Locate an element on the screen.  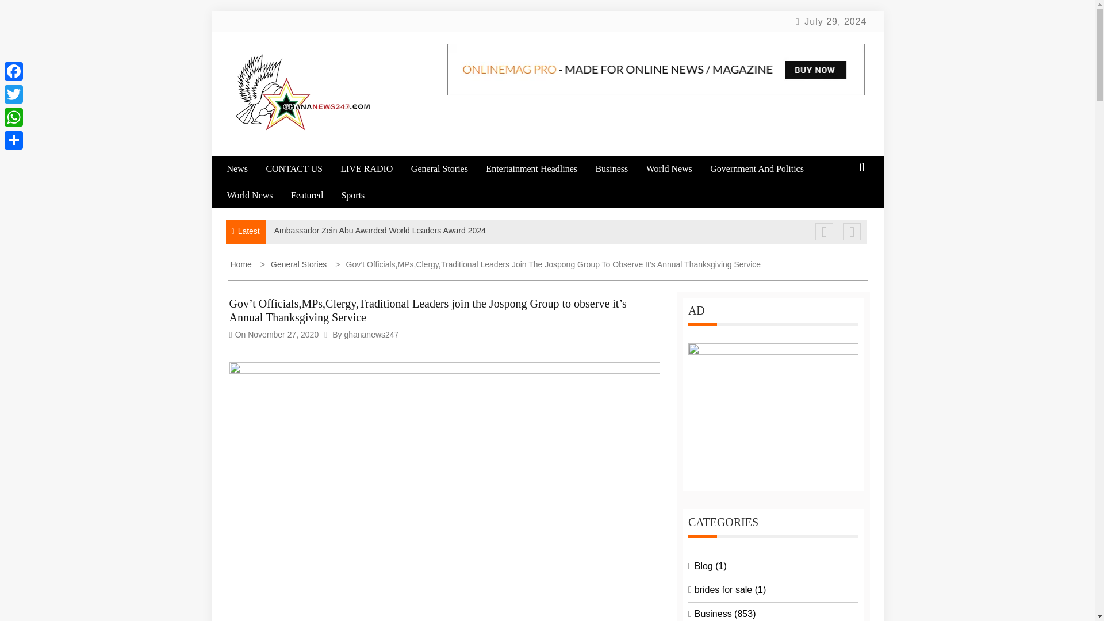
World News is located at coordinates (676, 169).